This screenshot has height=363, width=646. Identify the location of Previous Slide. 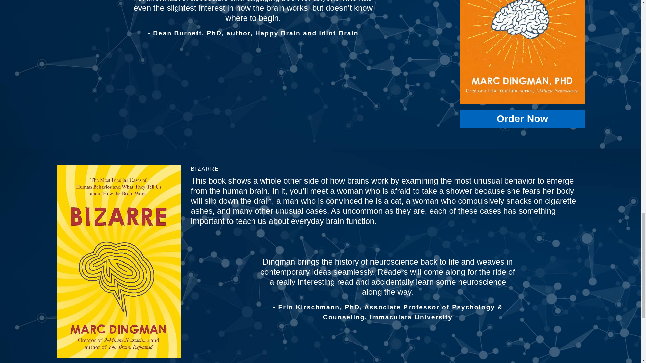
(196, 299).